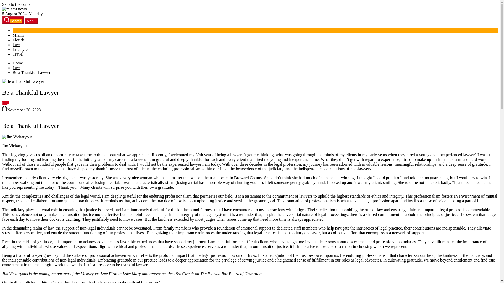 The image size is (504, 283). What do you see at coordinates (19, 40) in the screenshot?
I see `Florida` at bounding box center [19, 40].